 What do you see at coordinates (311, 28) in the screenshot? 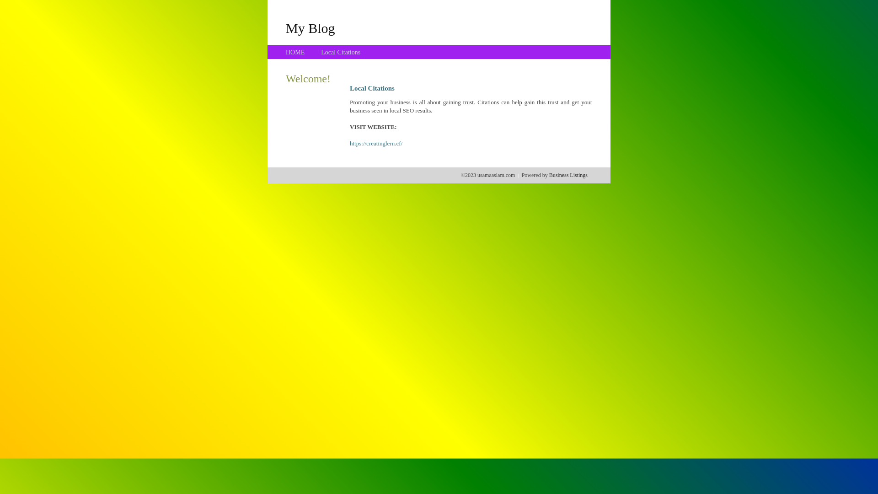
I see `My Blog` at bounding box center [311, 28].